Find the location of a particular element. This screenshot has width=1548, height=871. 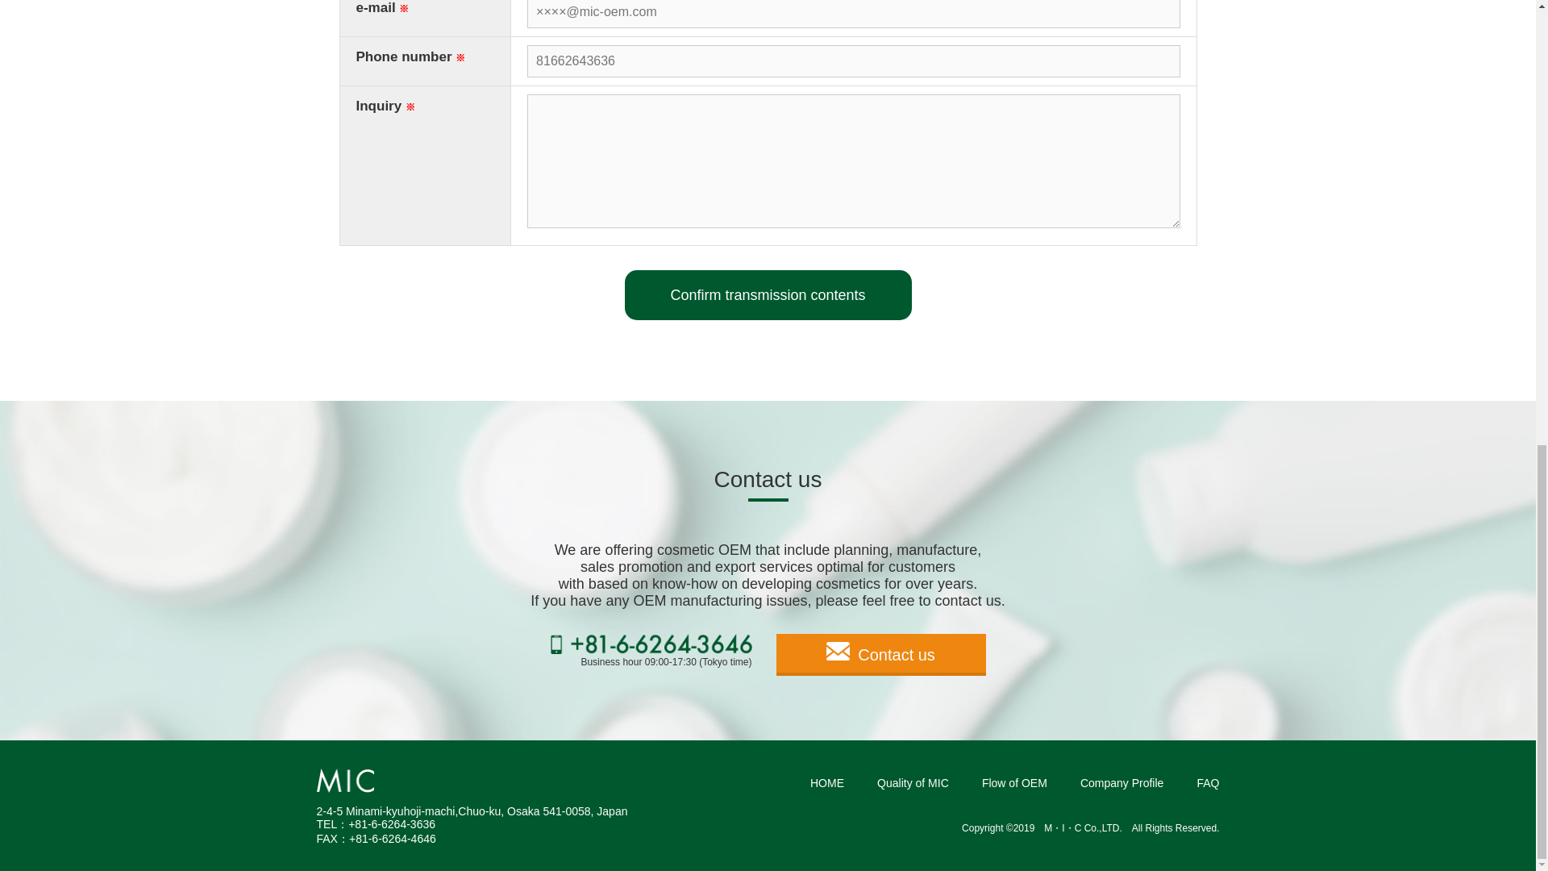

HOME is located at coordinates (826, 782).